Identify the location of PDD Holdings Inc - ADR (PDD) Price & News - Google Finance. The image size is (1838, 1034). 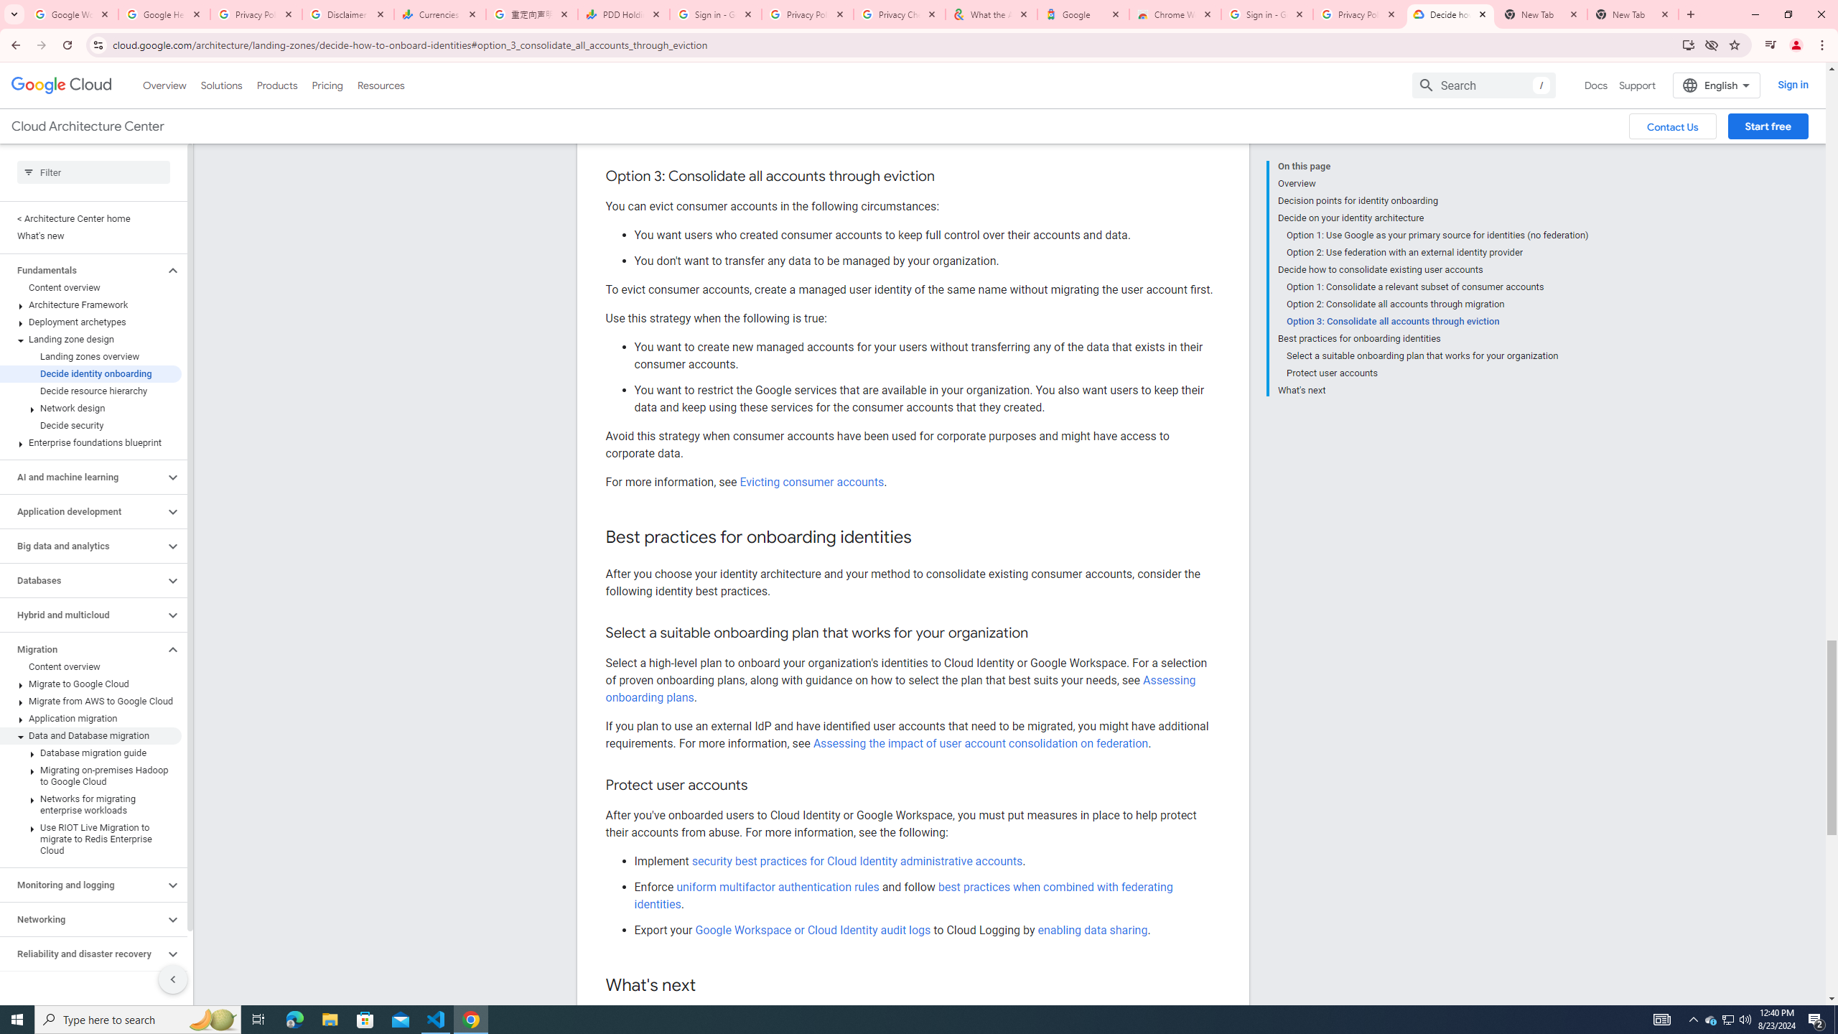
(624, 14).